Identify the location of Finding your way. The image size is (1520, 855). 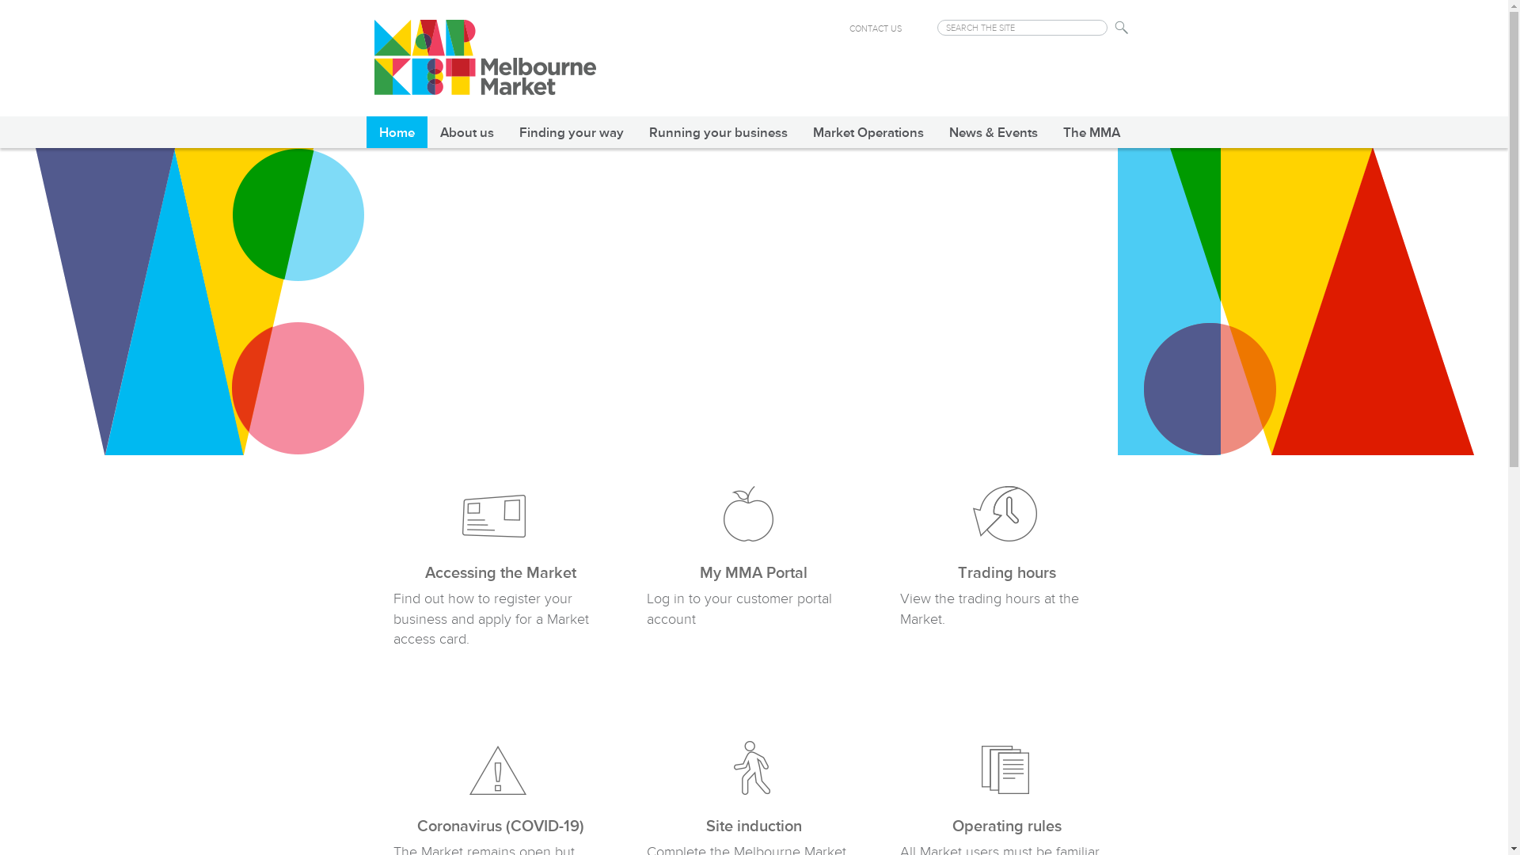
(572, 131).